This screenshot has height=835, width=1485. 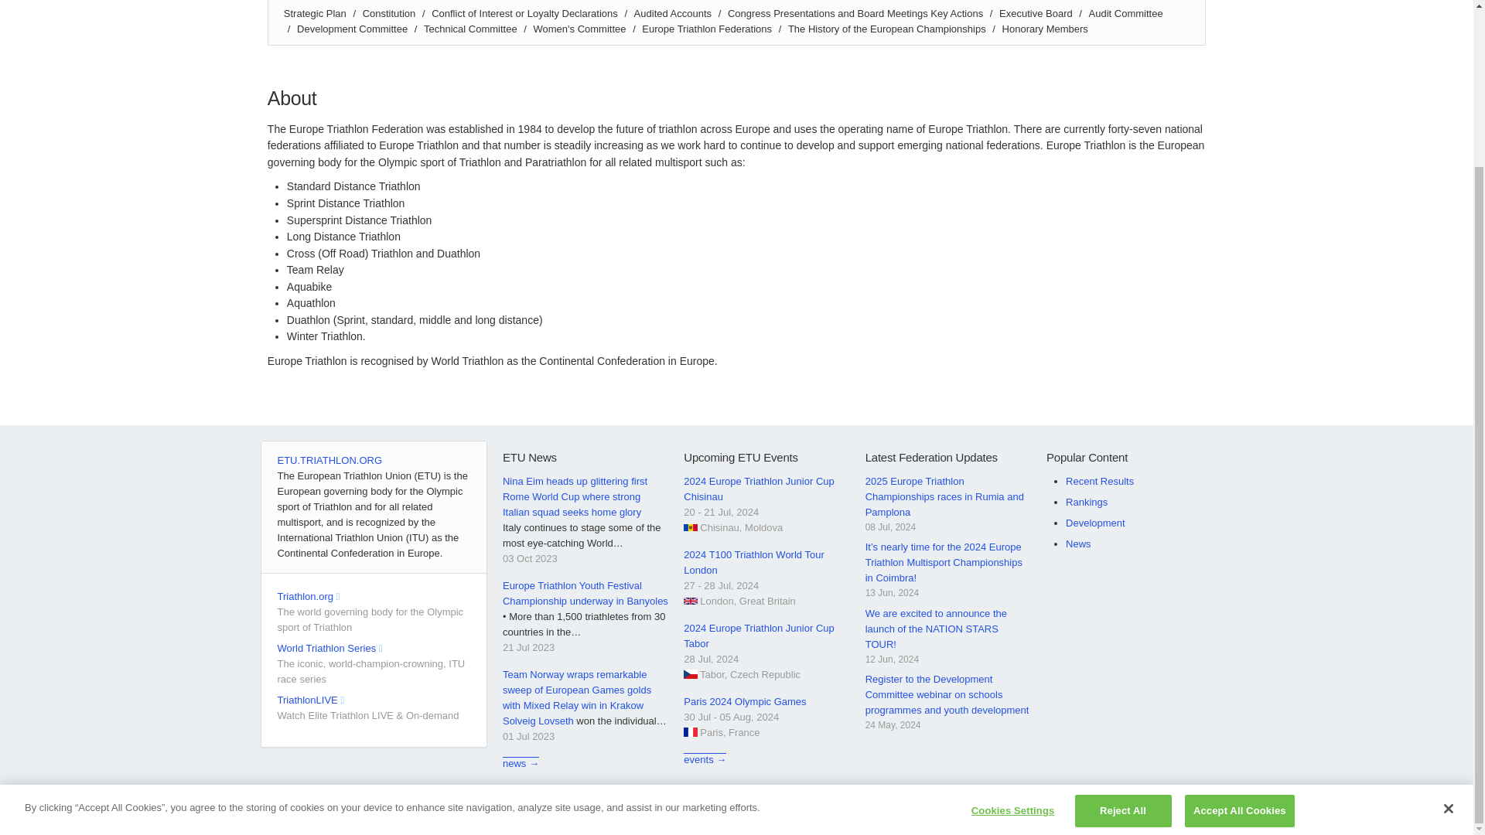 What do you see at coordinates (690, 731) in the screenshot?
I see `France flag` at bounding box center [690, 731].